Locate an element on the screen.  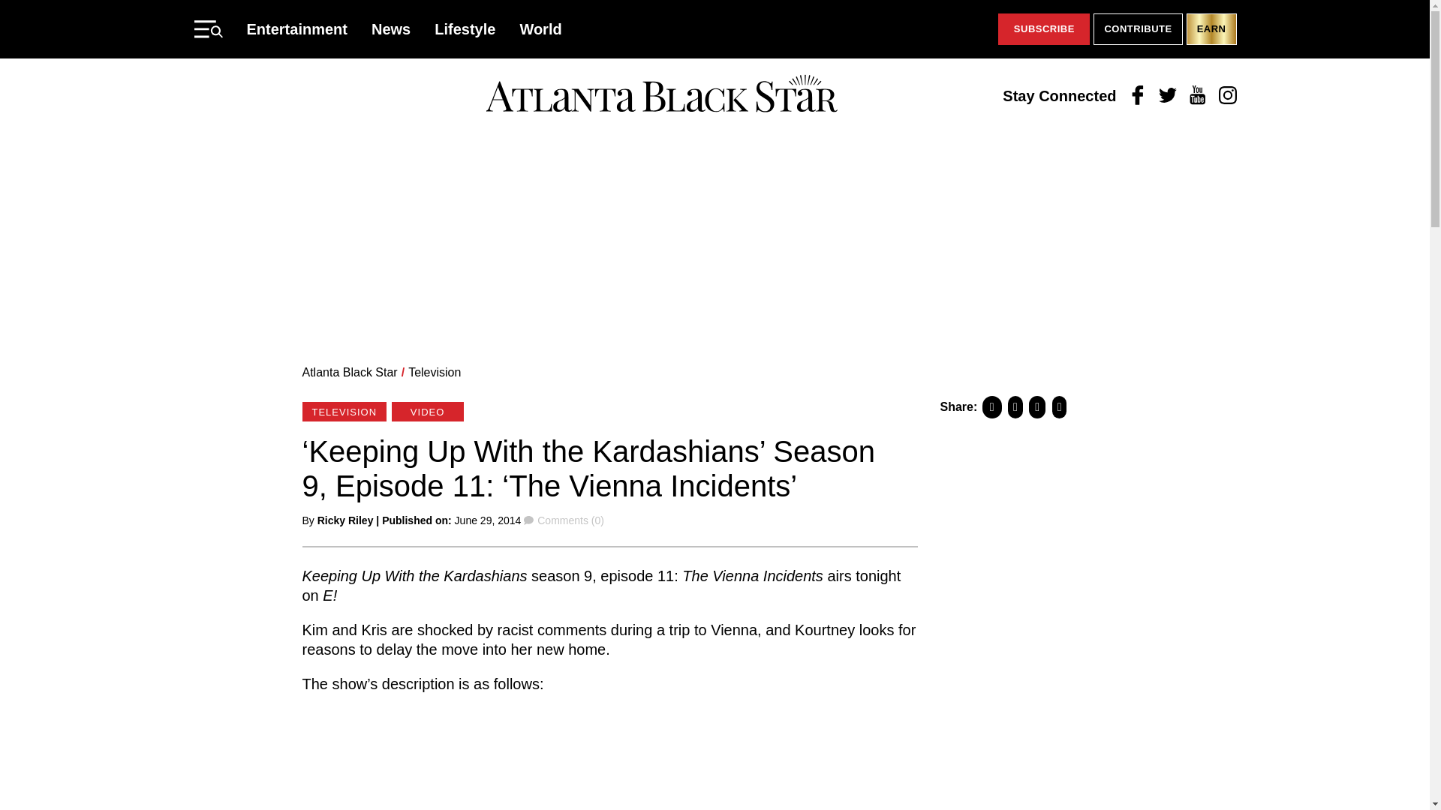
Go to the Television Category archives. is located at coordinates (434, 372).